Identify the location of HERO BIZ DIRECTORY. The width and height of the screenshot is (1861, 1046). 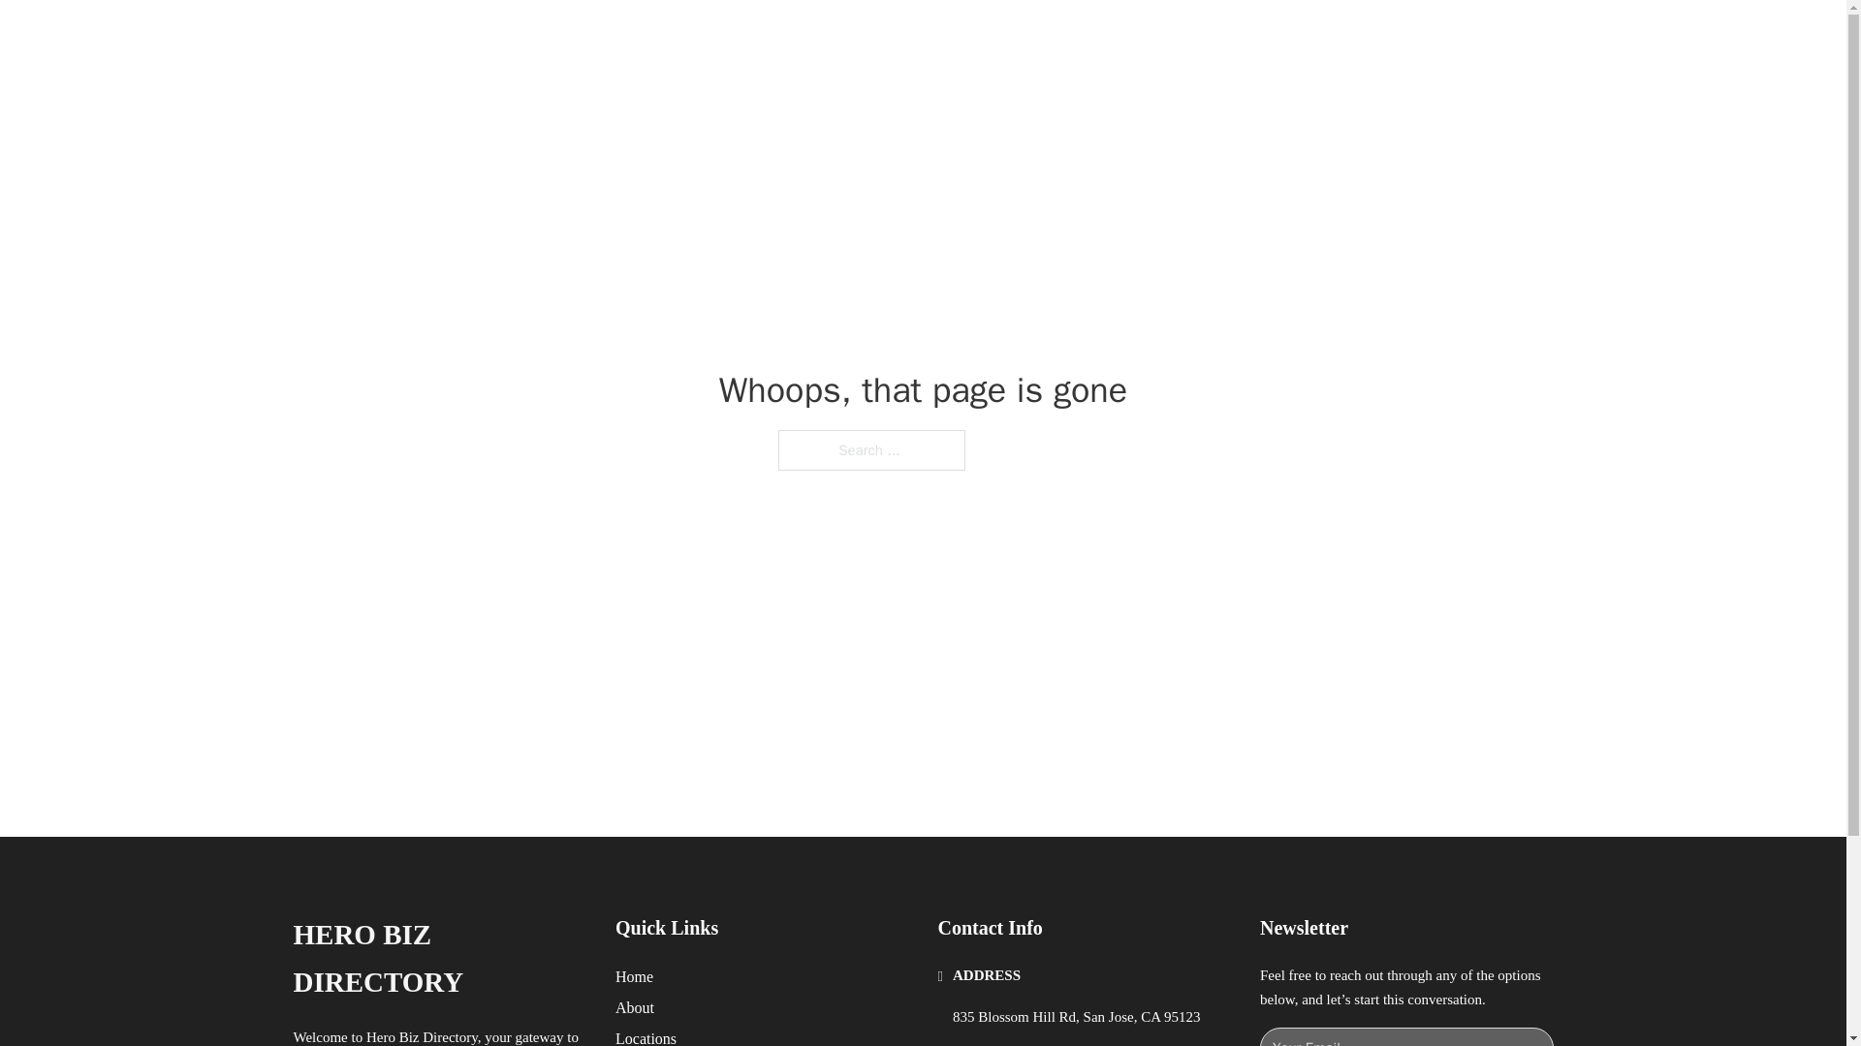
(438, 959).